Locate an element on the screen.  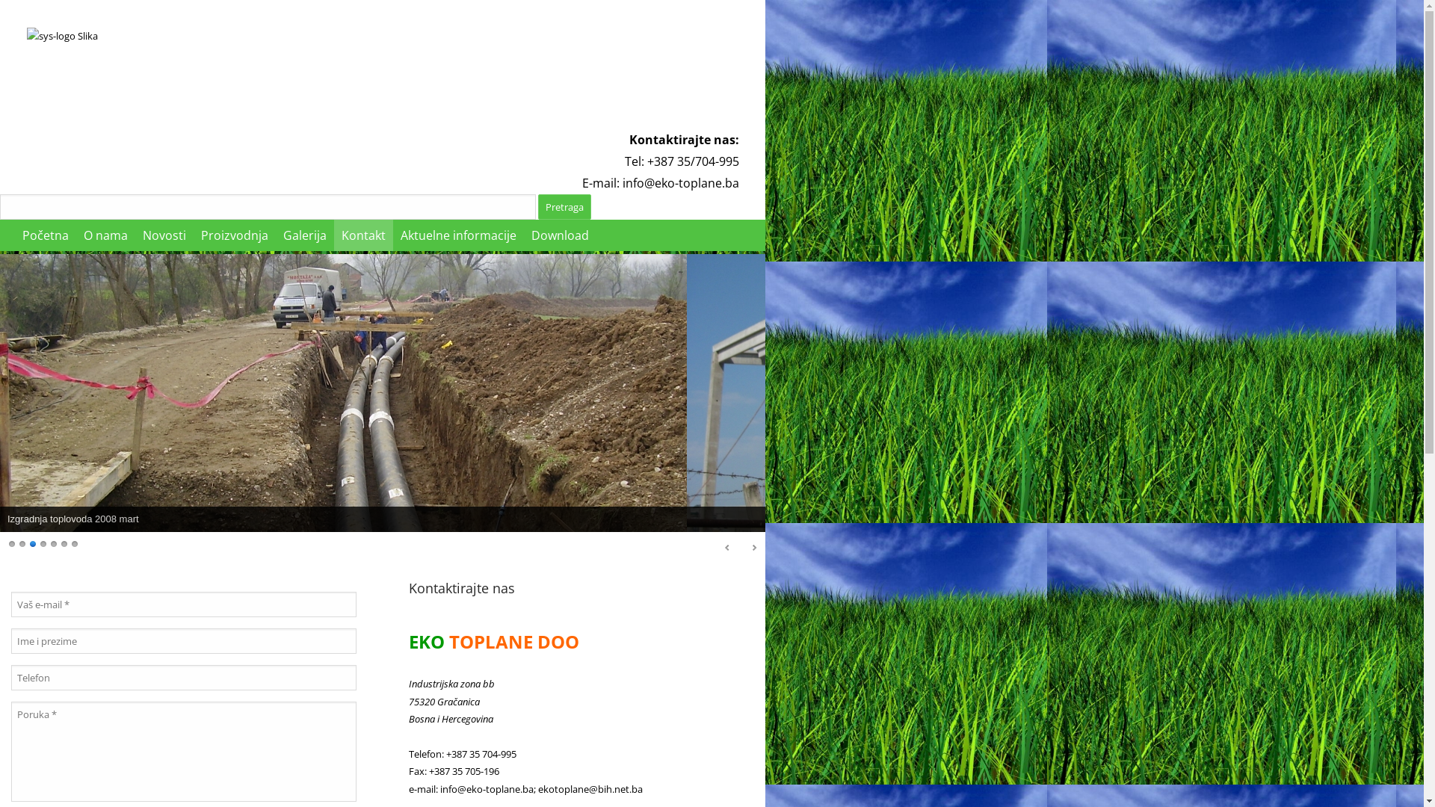
Novosti is located at coordinates (164, 235).